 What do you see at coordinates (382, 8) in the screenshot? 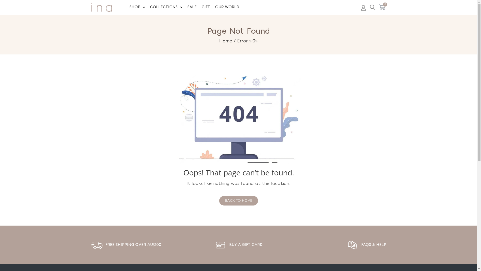
I see `0` at bounding box center [382, 8].